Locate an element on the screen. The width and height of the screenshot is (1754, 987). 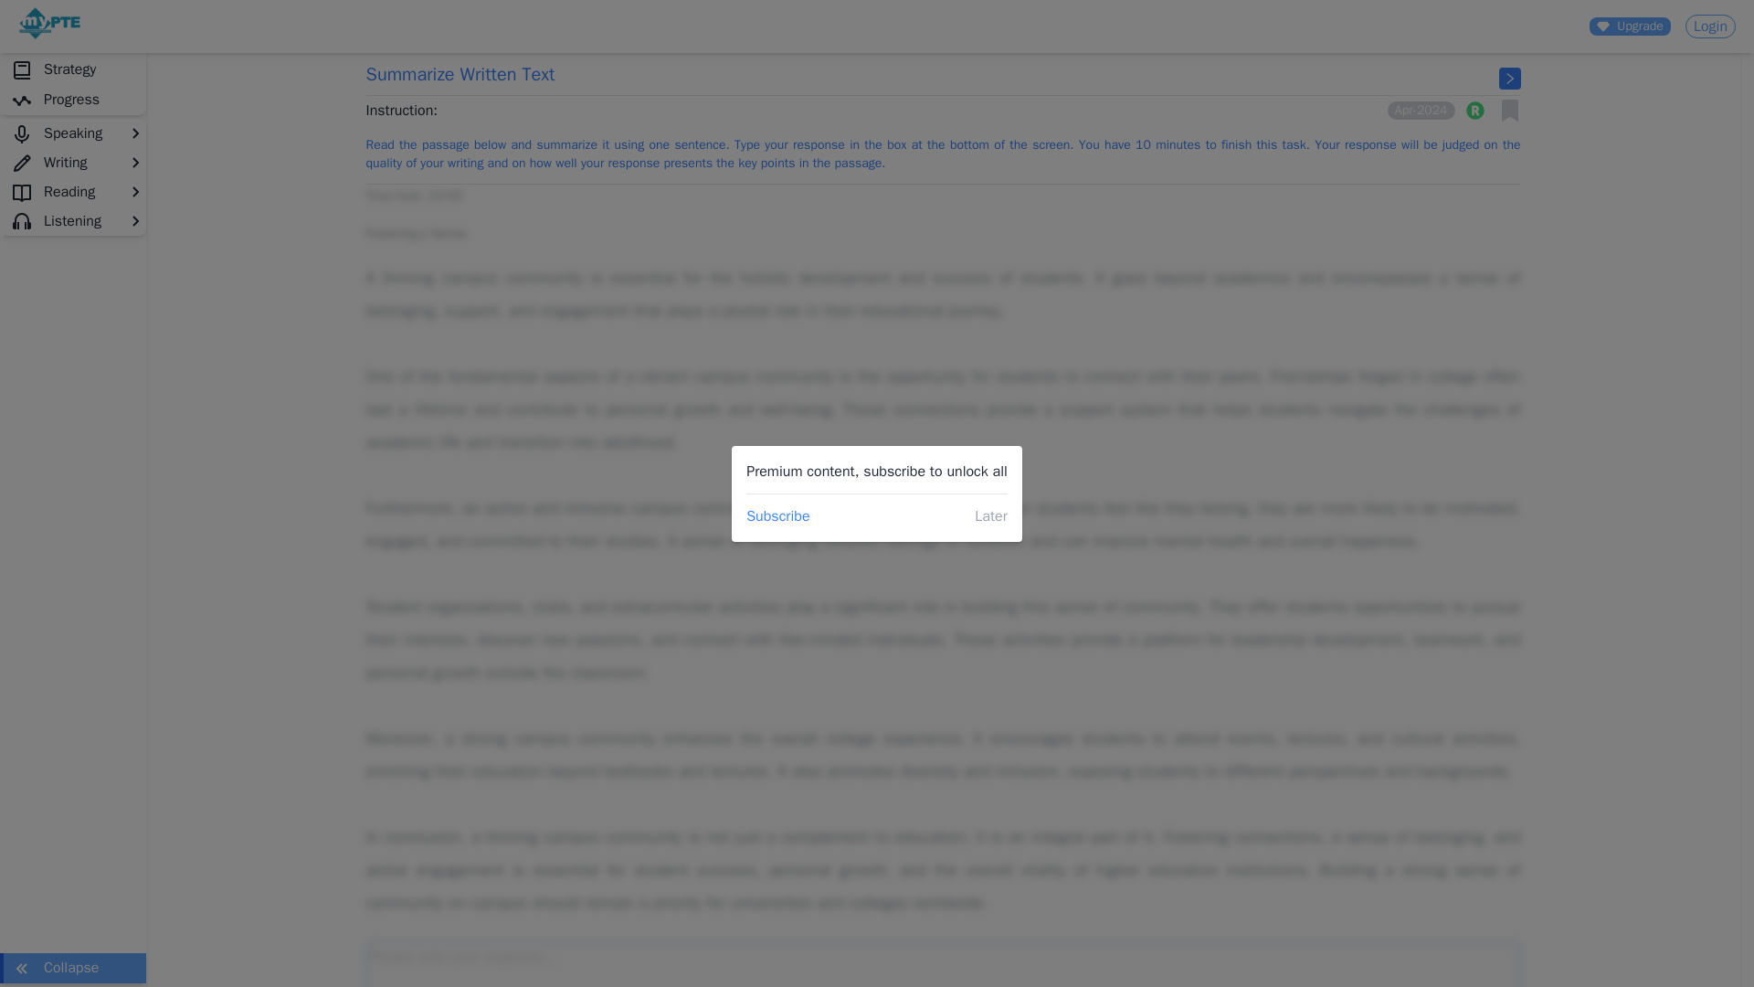
Speaking is located at coordinates (73, 133).